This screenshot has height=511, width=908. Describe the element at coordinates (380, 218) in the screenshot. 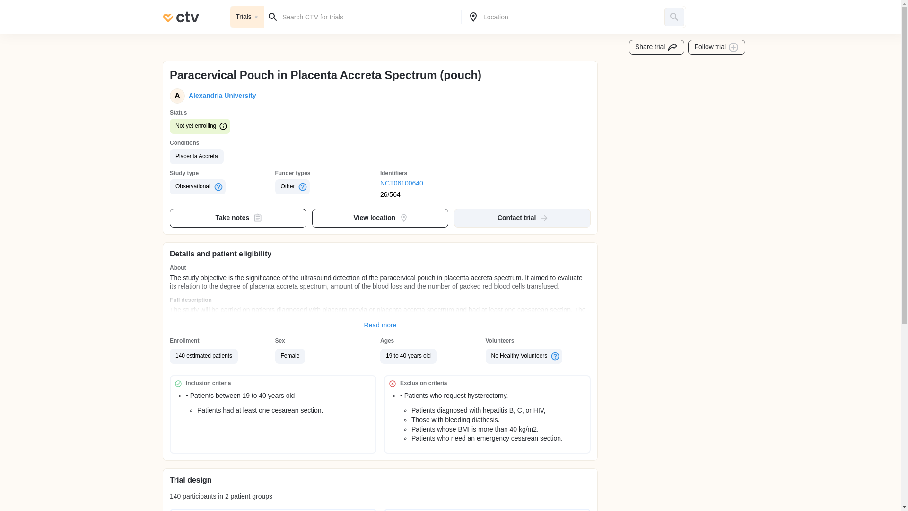

I see `View location` at that location.